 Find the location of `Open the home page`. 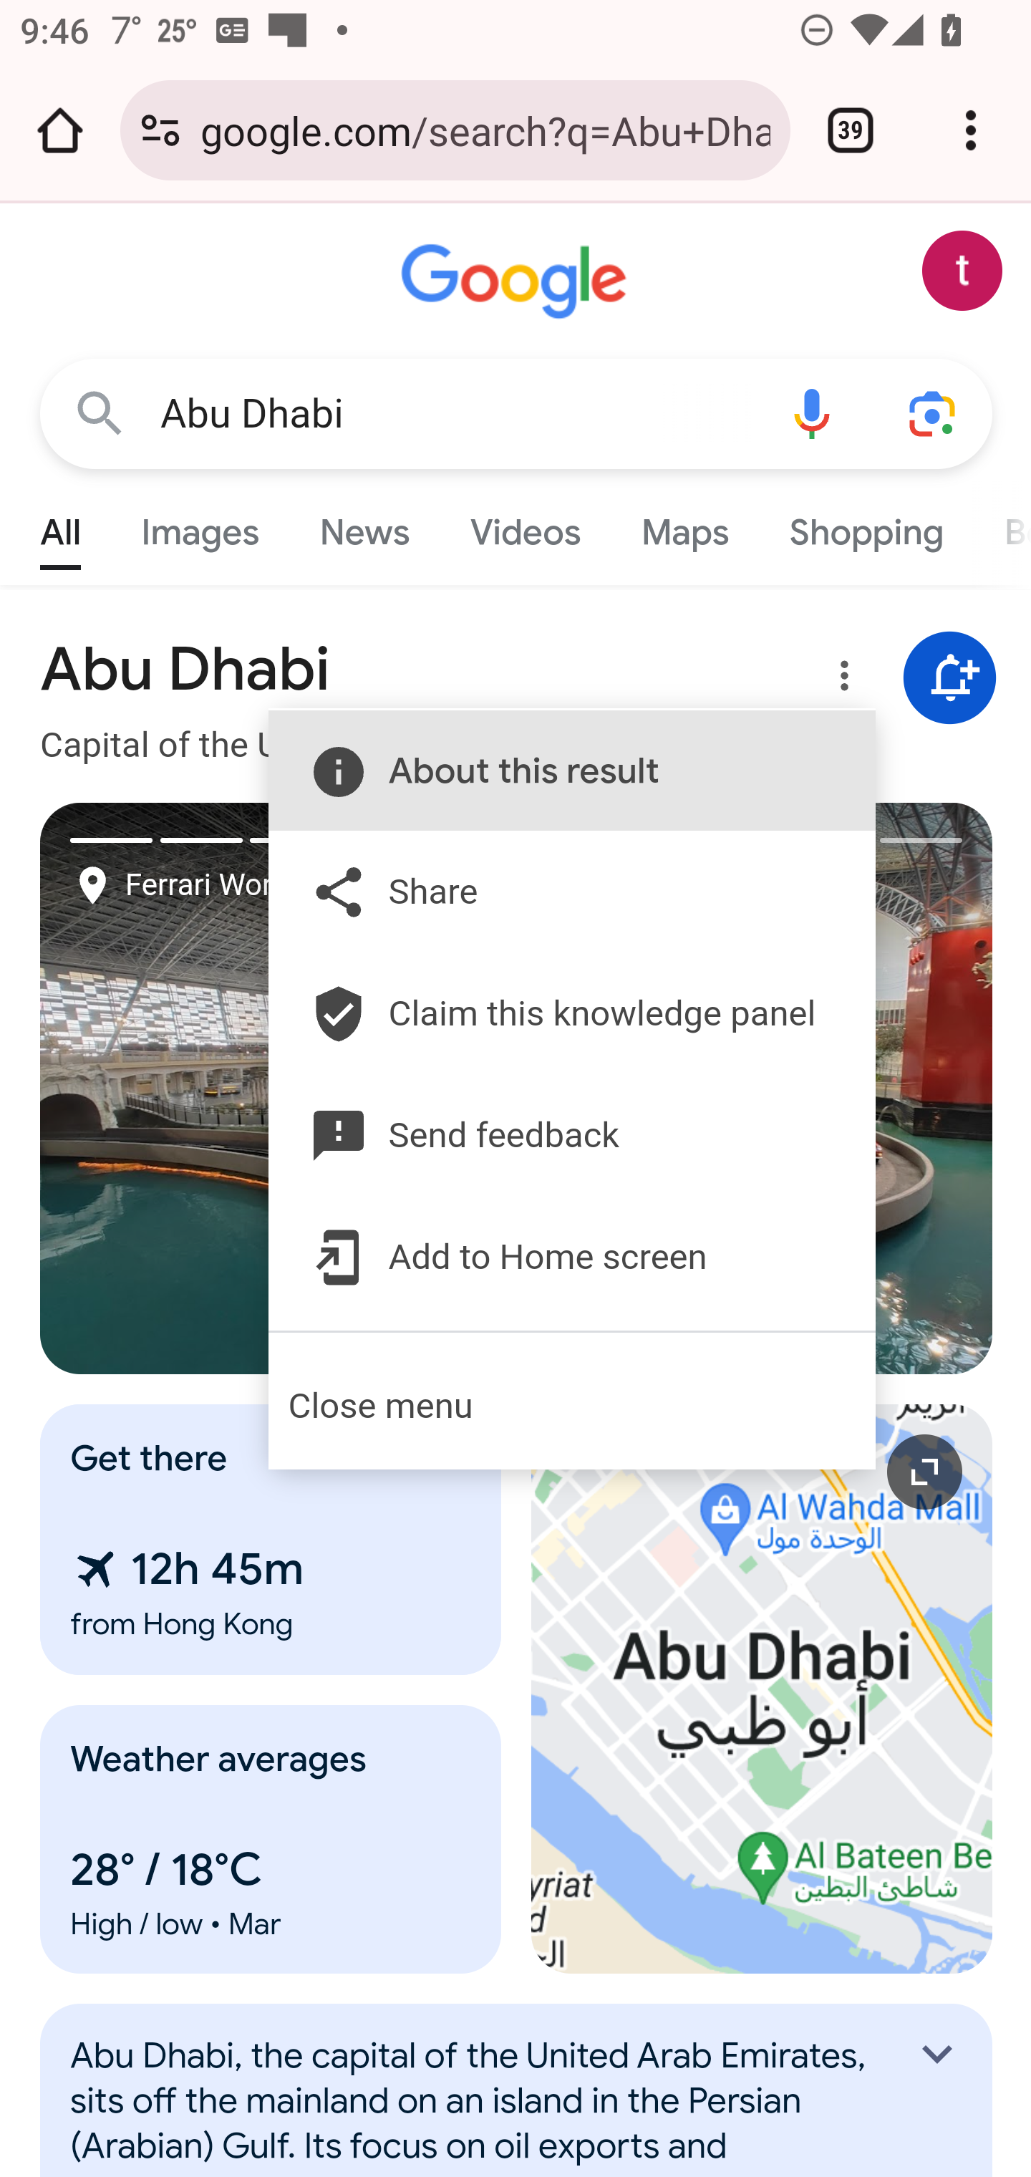

Open the home page is located at coordinates (60, 130).